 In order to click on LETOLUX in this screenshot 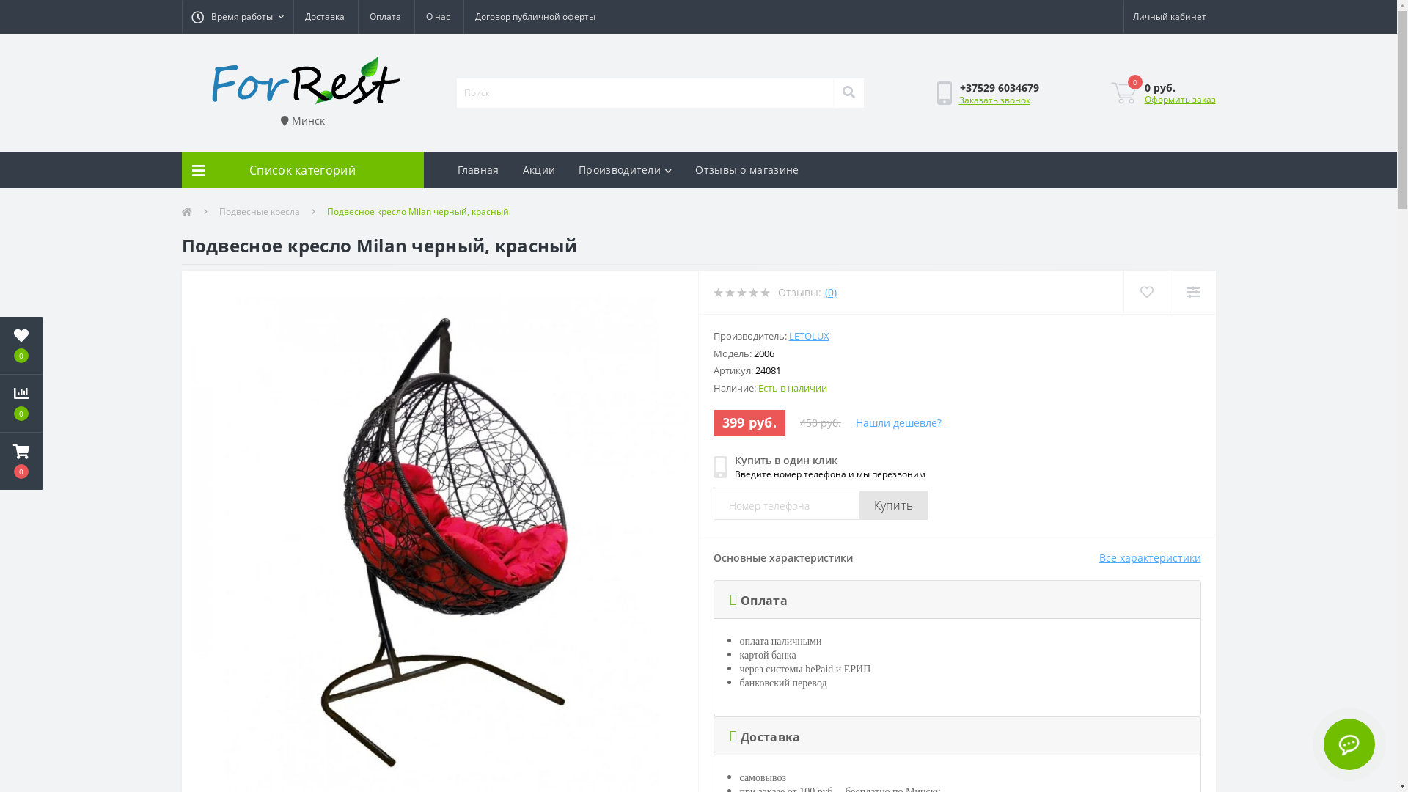, I will do `click(810, 336)`.